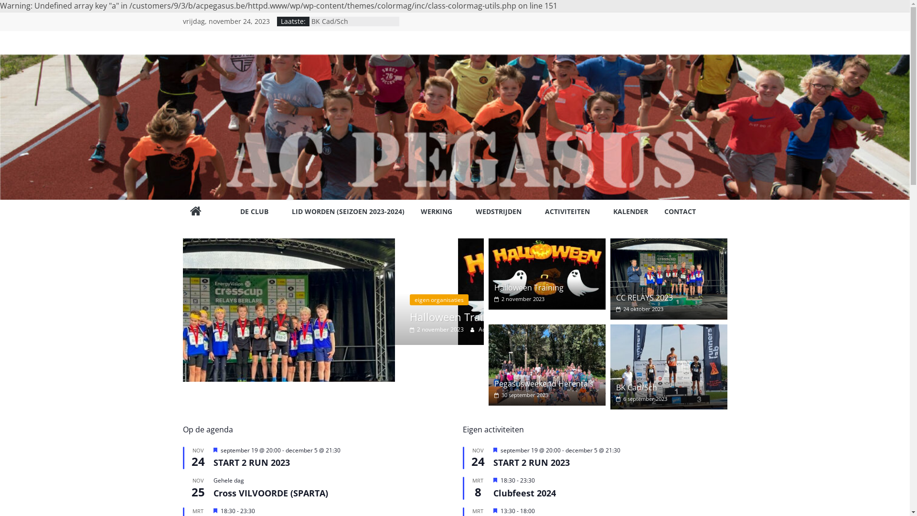 This screenshot has height=516, width=917. I want to click on Halloween Training, so click(245, 317).